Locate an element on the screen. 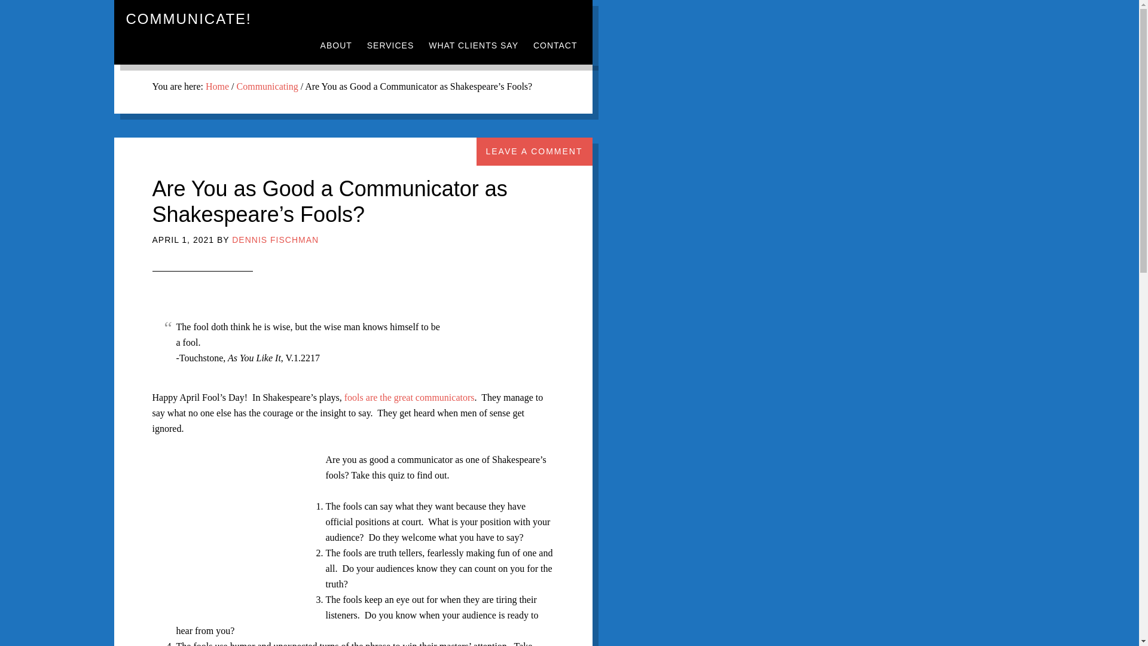 The height and width of the screenshot is (646, 1148). fools are the great communicators is located at coordinates (410, 397).